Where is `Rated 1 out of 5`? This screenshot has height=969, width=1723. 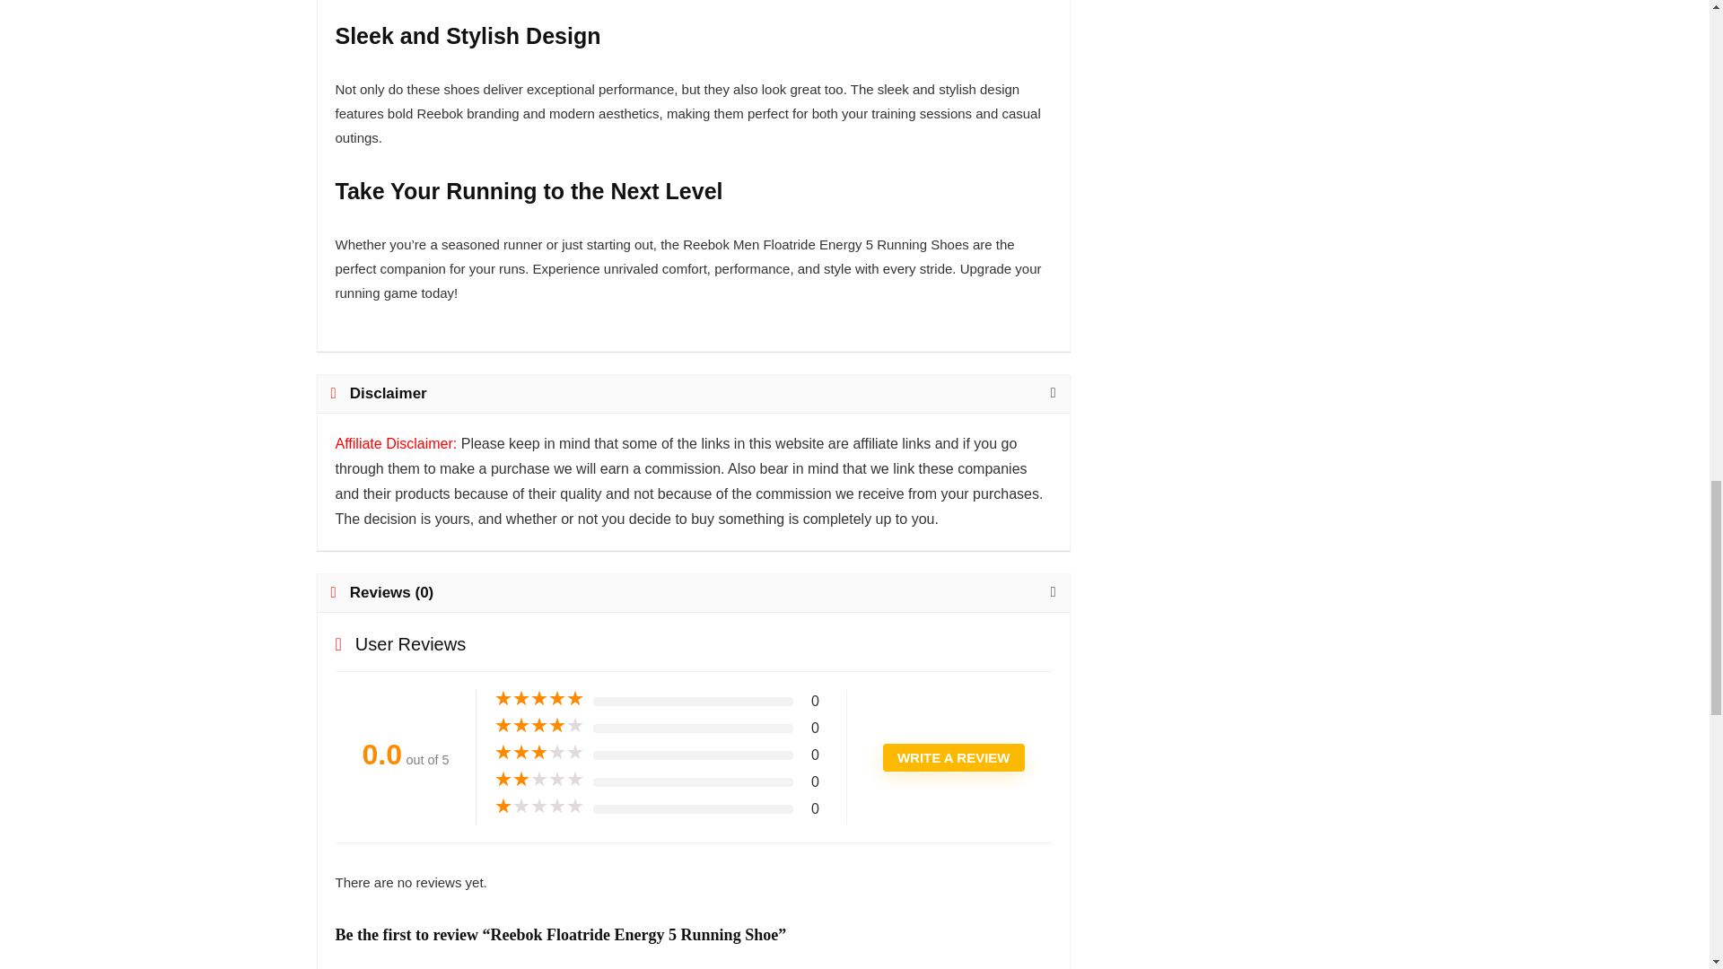
Rated 1 out of 5 is located at coordinates (538, 806).